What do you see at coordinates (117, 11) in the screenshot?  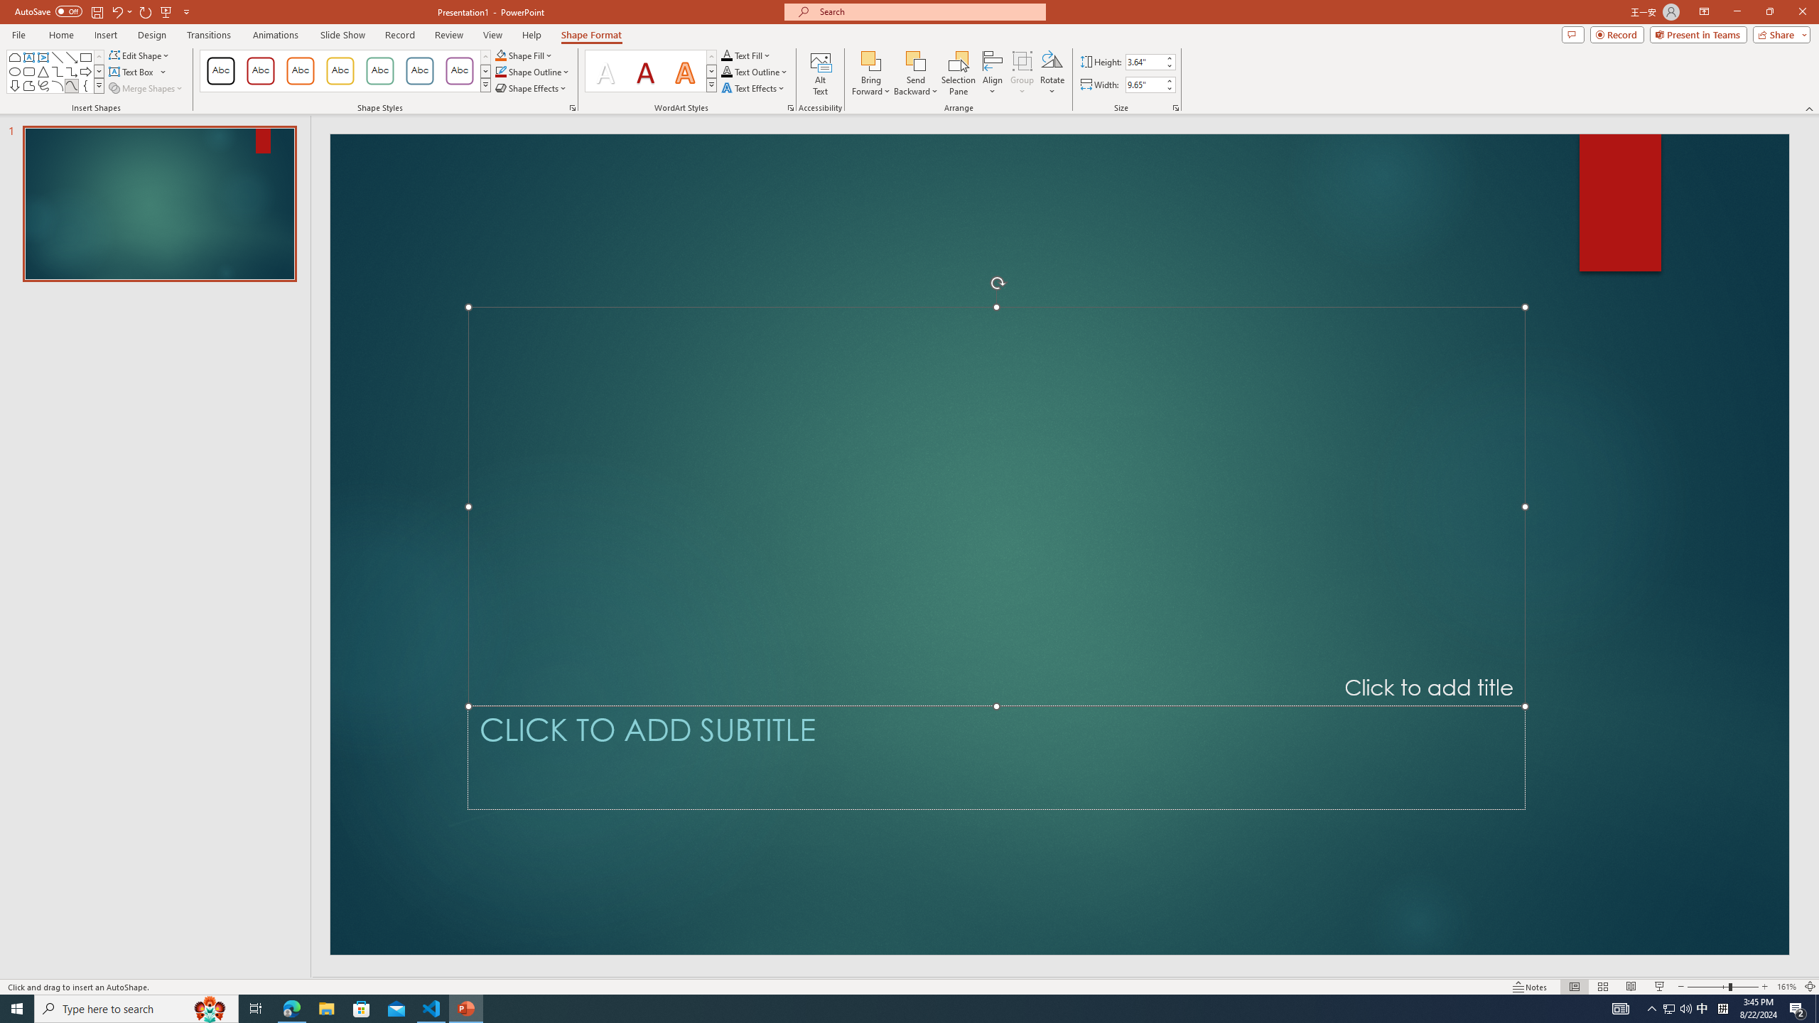 I see `Undo` at bounding box center [117, 11].